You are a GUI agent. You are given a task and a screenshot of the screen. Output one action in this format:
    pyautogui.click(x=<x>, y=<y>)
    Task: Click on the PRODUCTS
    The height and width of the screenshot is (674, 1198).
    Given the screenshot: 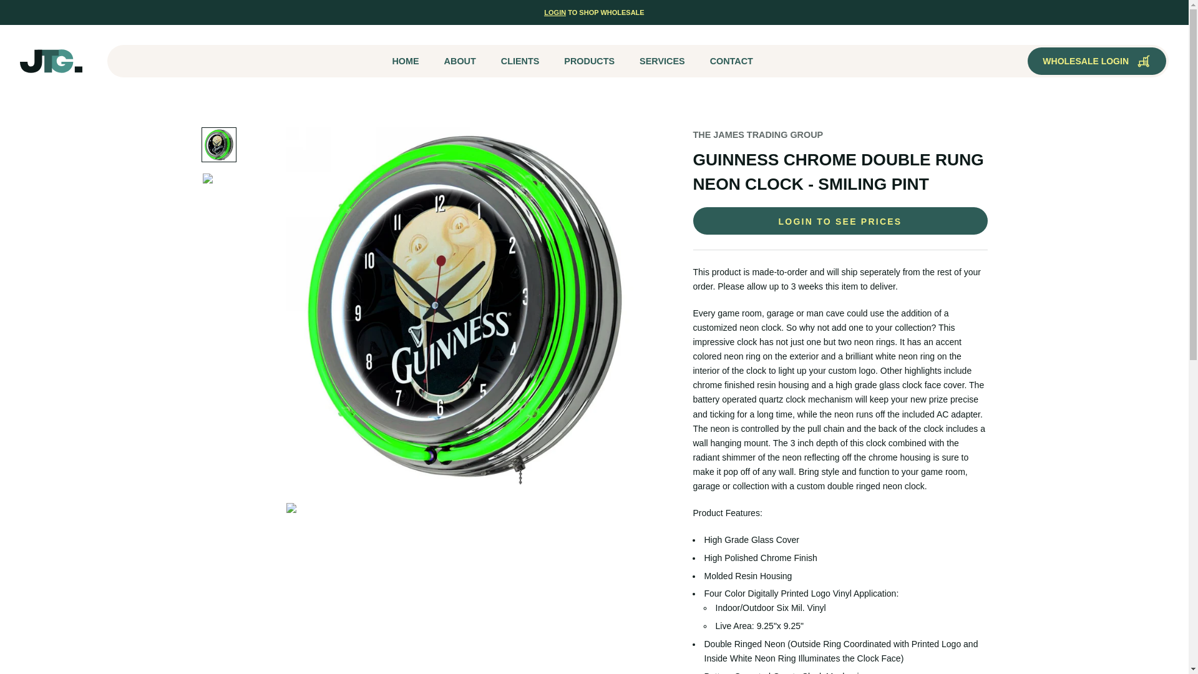 What is the action you would take?
    pyautogui.click(x=589, y=61)
    